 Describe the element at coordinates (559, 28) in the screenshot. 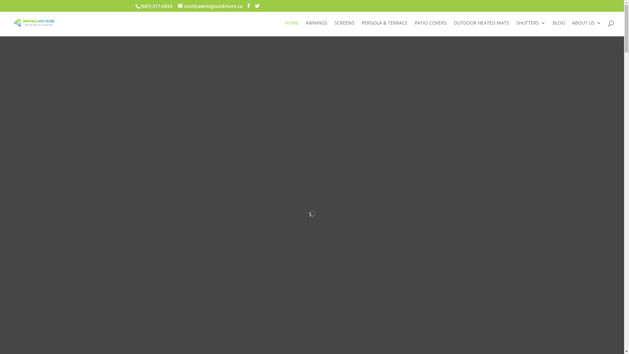

I see `BLOG` at that location.